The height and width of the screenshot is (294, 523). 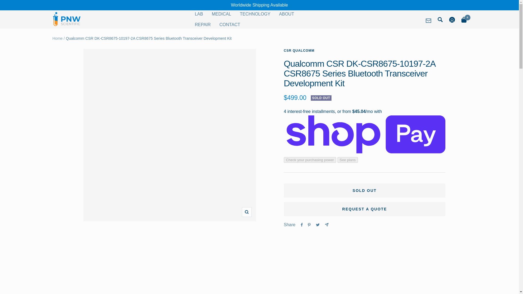 What do you see at coordinates (287, 14) in the screenshot?
I see `ABOUT` at bounding box center [287, 14].